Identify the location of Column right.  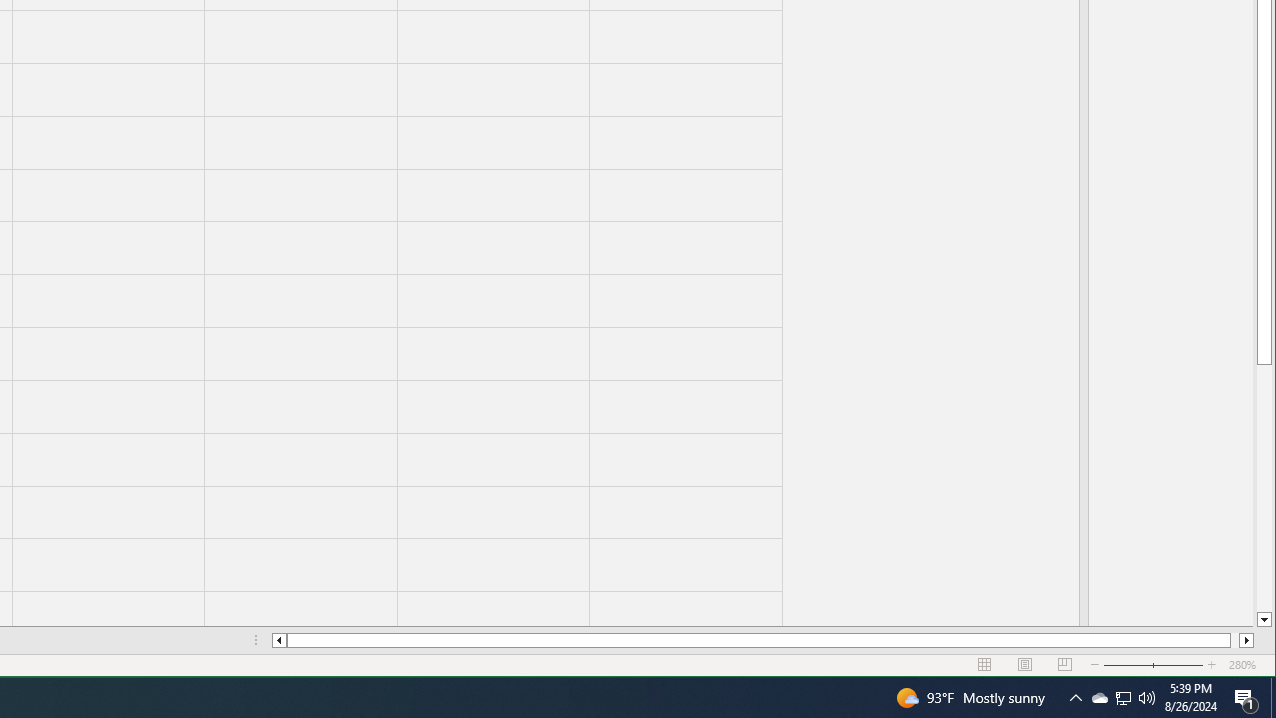
(1264, 620).